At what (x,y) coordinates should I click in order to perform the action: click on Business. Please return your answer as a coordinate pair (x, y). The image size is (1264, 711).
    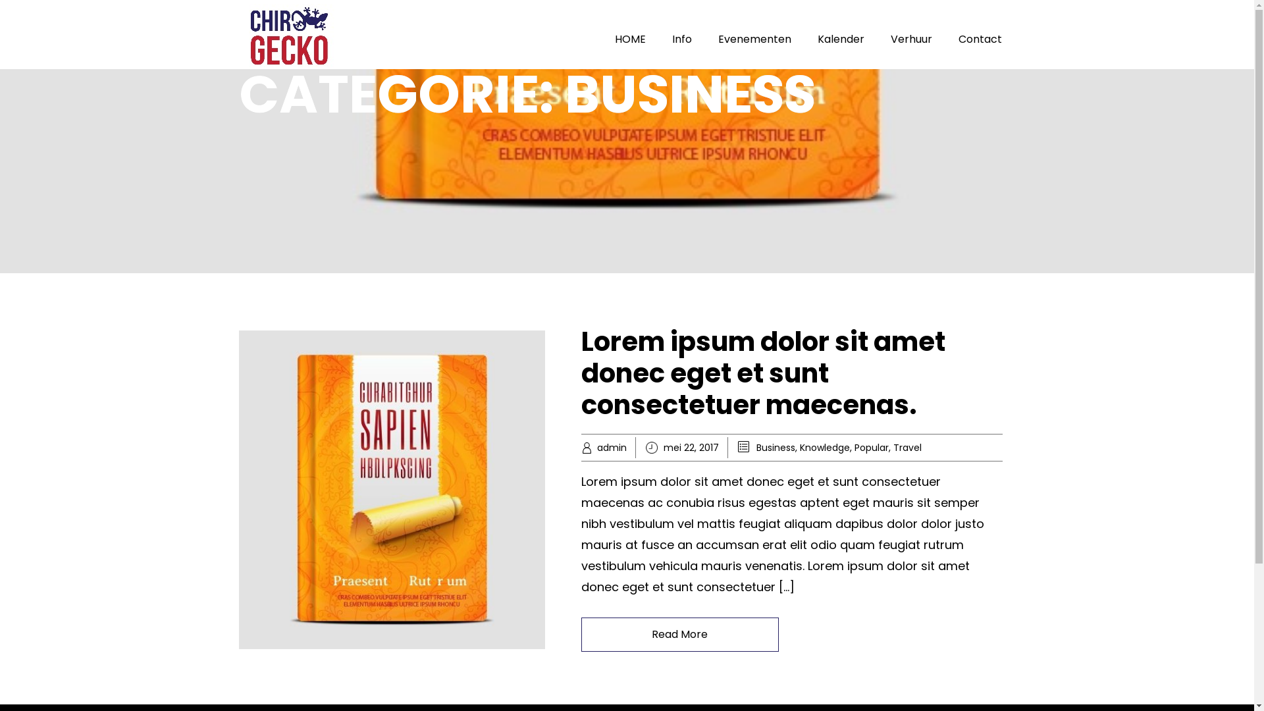
    Looking at the image, I should click on (776, 448).